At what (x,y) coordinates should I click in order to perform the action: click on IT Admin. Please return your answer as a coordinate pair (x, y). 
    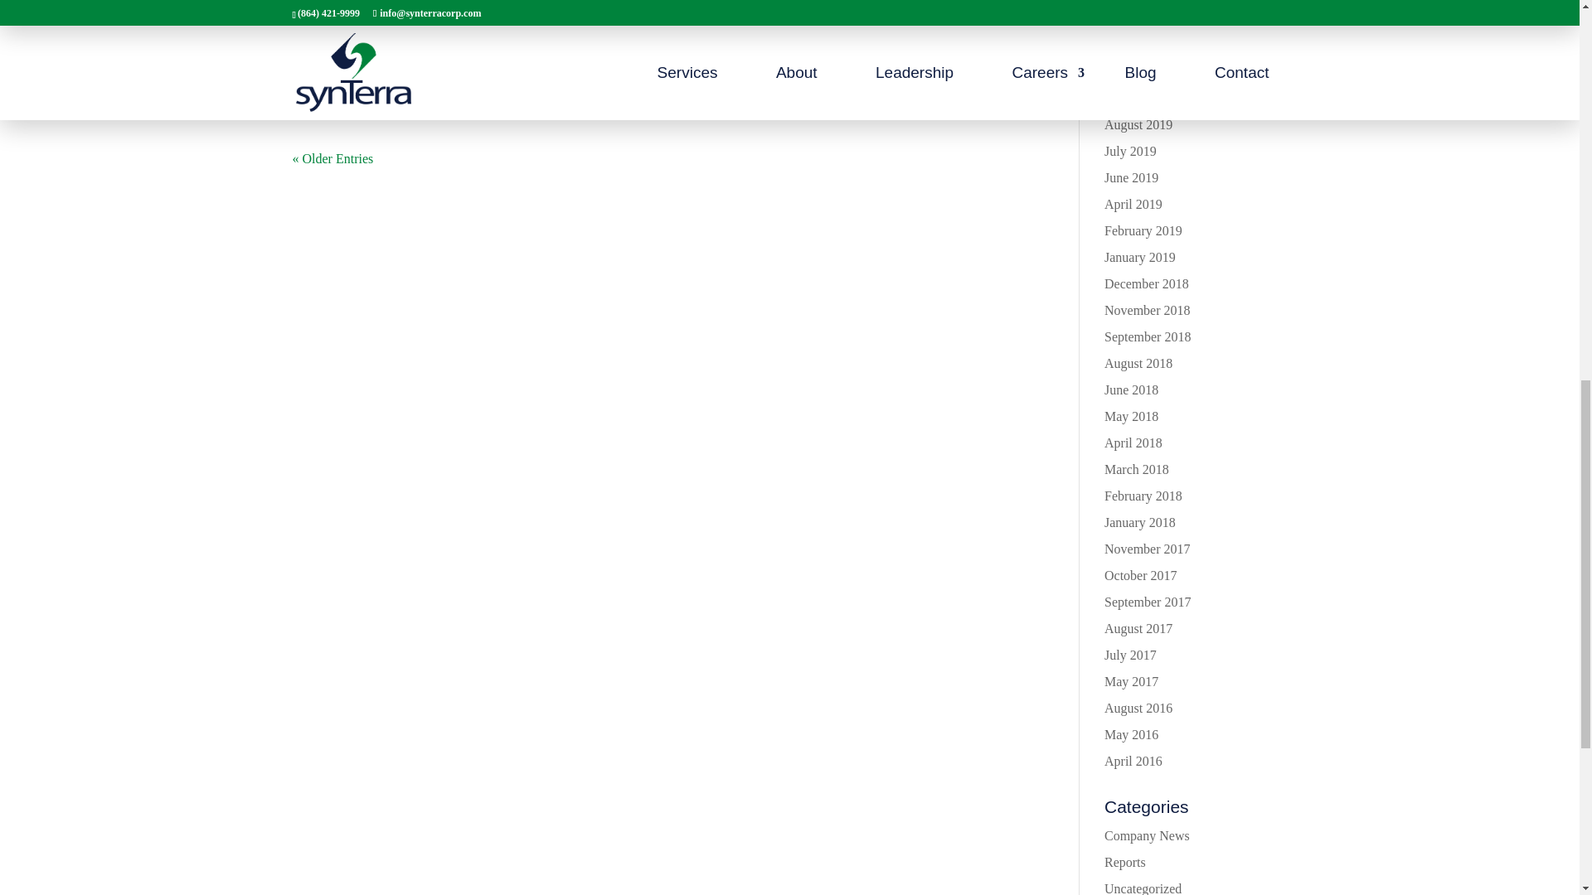
    Looking at the image, I should click on (329, 12).